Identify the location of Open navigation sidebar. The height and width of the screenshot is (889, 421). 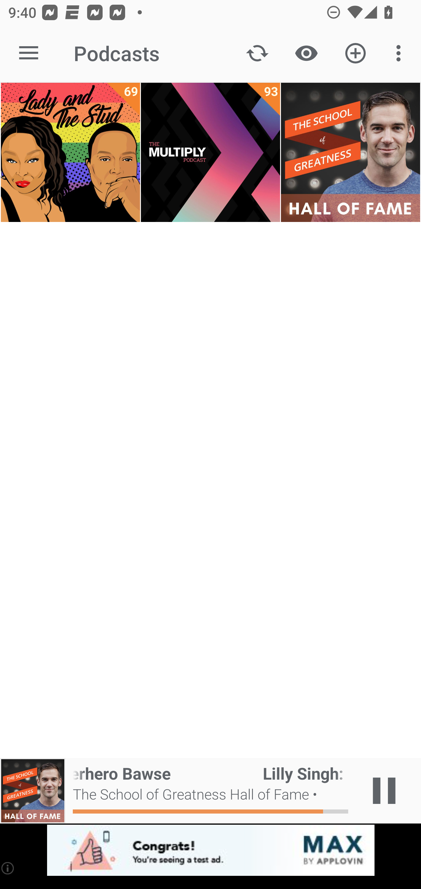
(29, 53).